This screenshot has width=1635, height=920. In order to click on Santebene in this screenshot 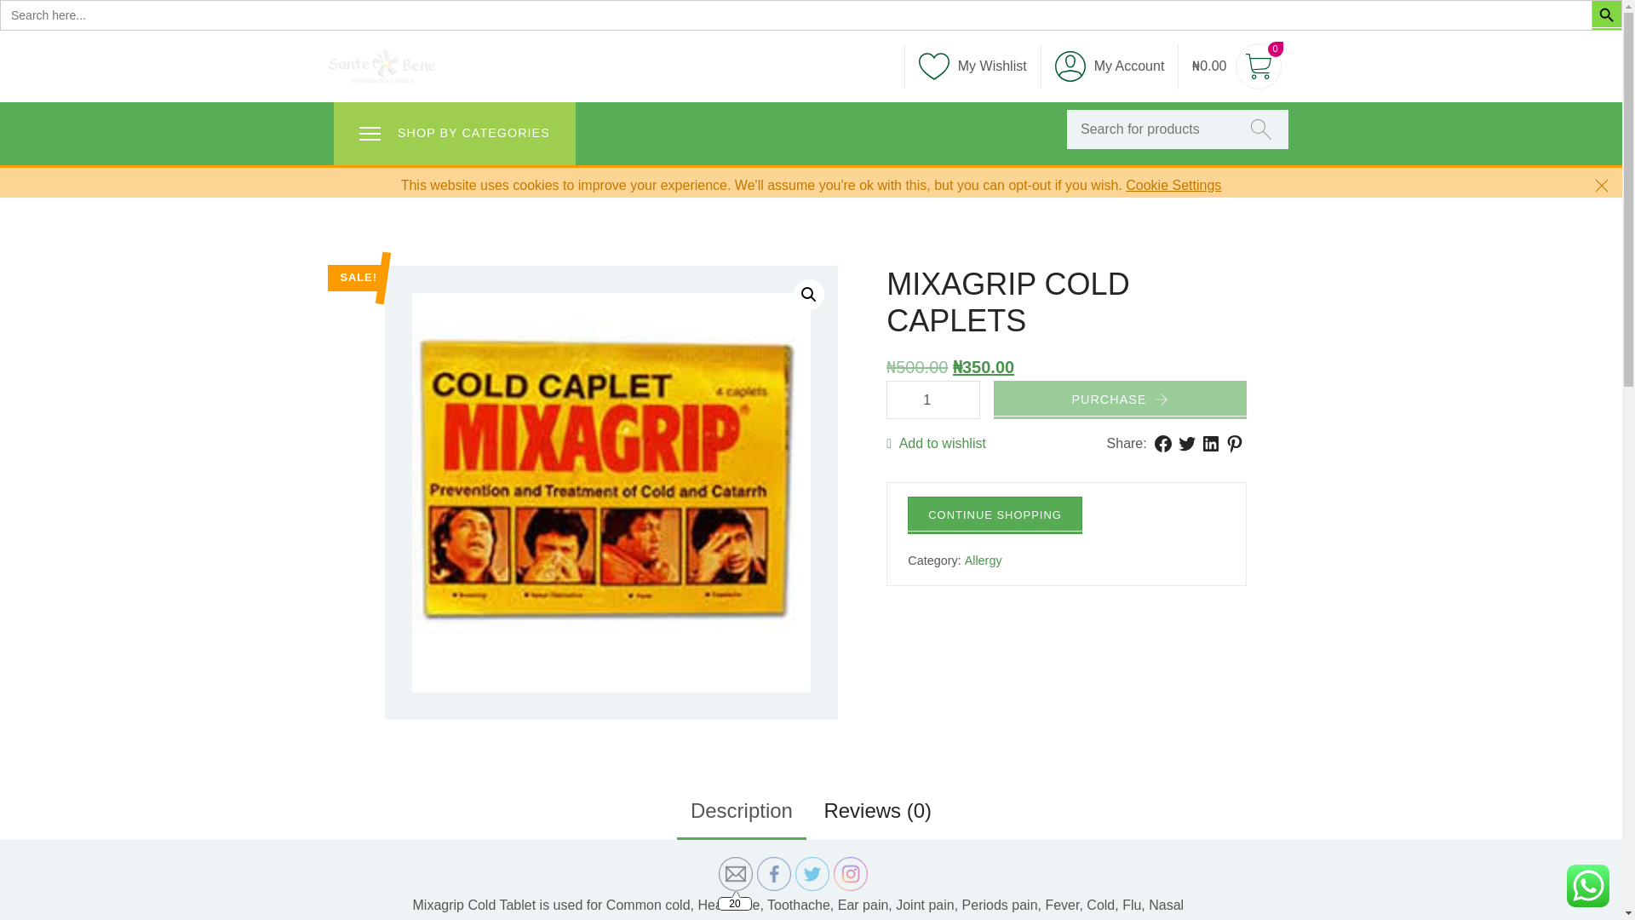, I will do `click(382, 66)`.